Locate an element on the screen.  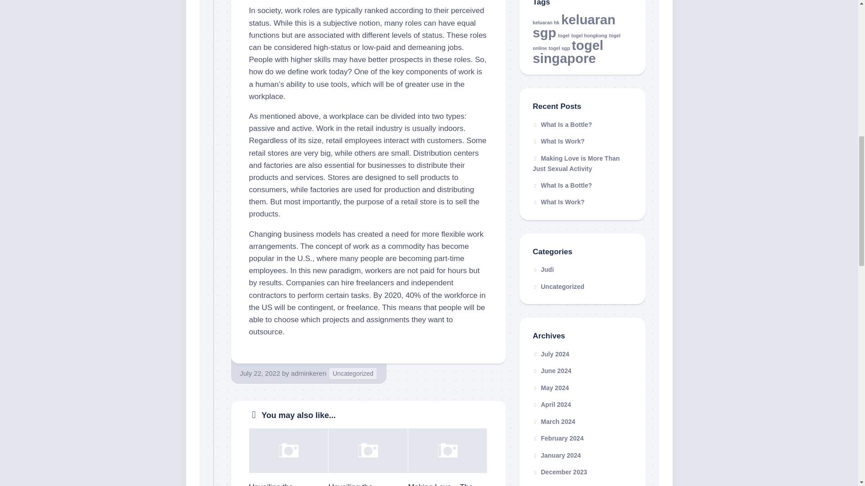
keluaran hk is located at coordinates (546, 22).